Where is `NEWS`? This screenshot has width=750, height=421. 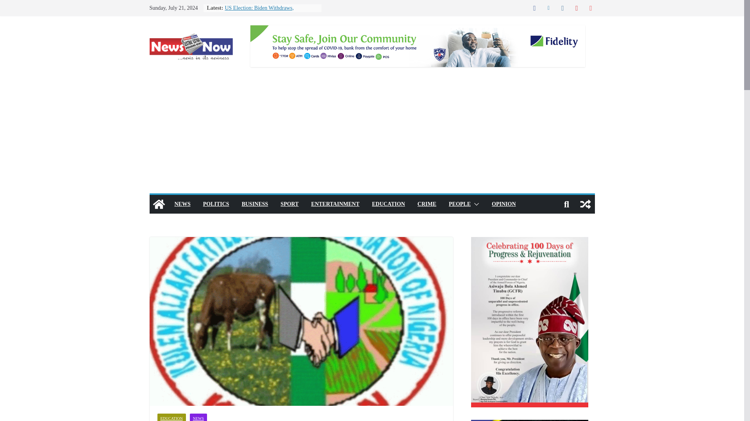
NEWS is located at coordinates (198, 417).